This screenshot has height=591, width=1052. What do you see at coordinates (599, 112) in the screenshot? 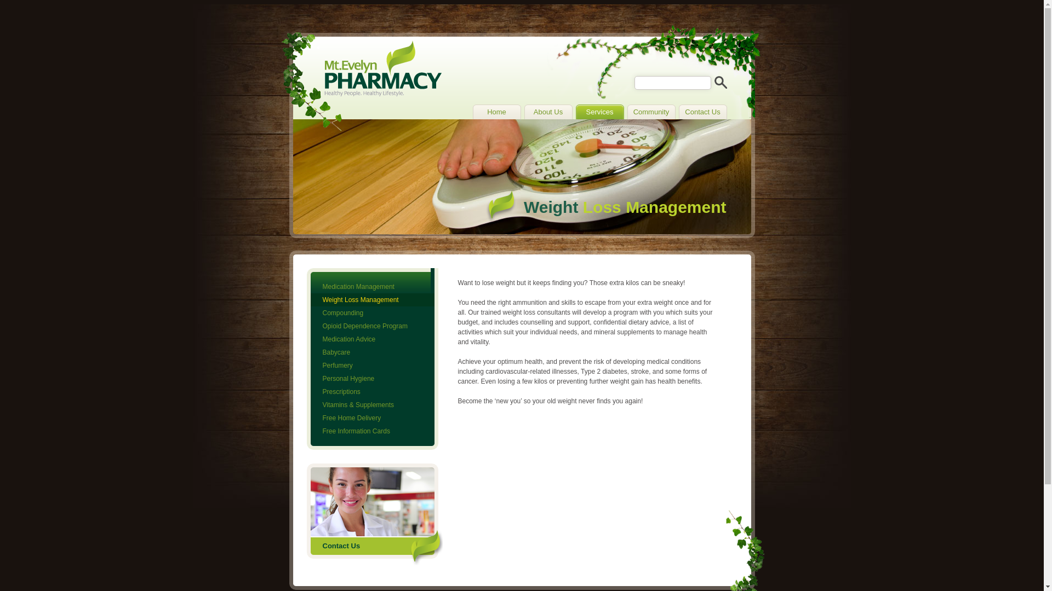
I see `Services` at bounding box center [599, 112].